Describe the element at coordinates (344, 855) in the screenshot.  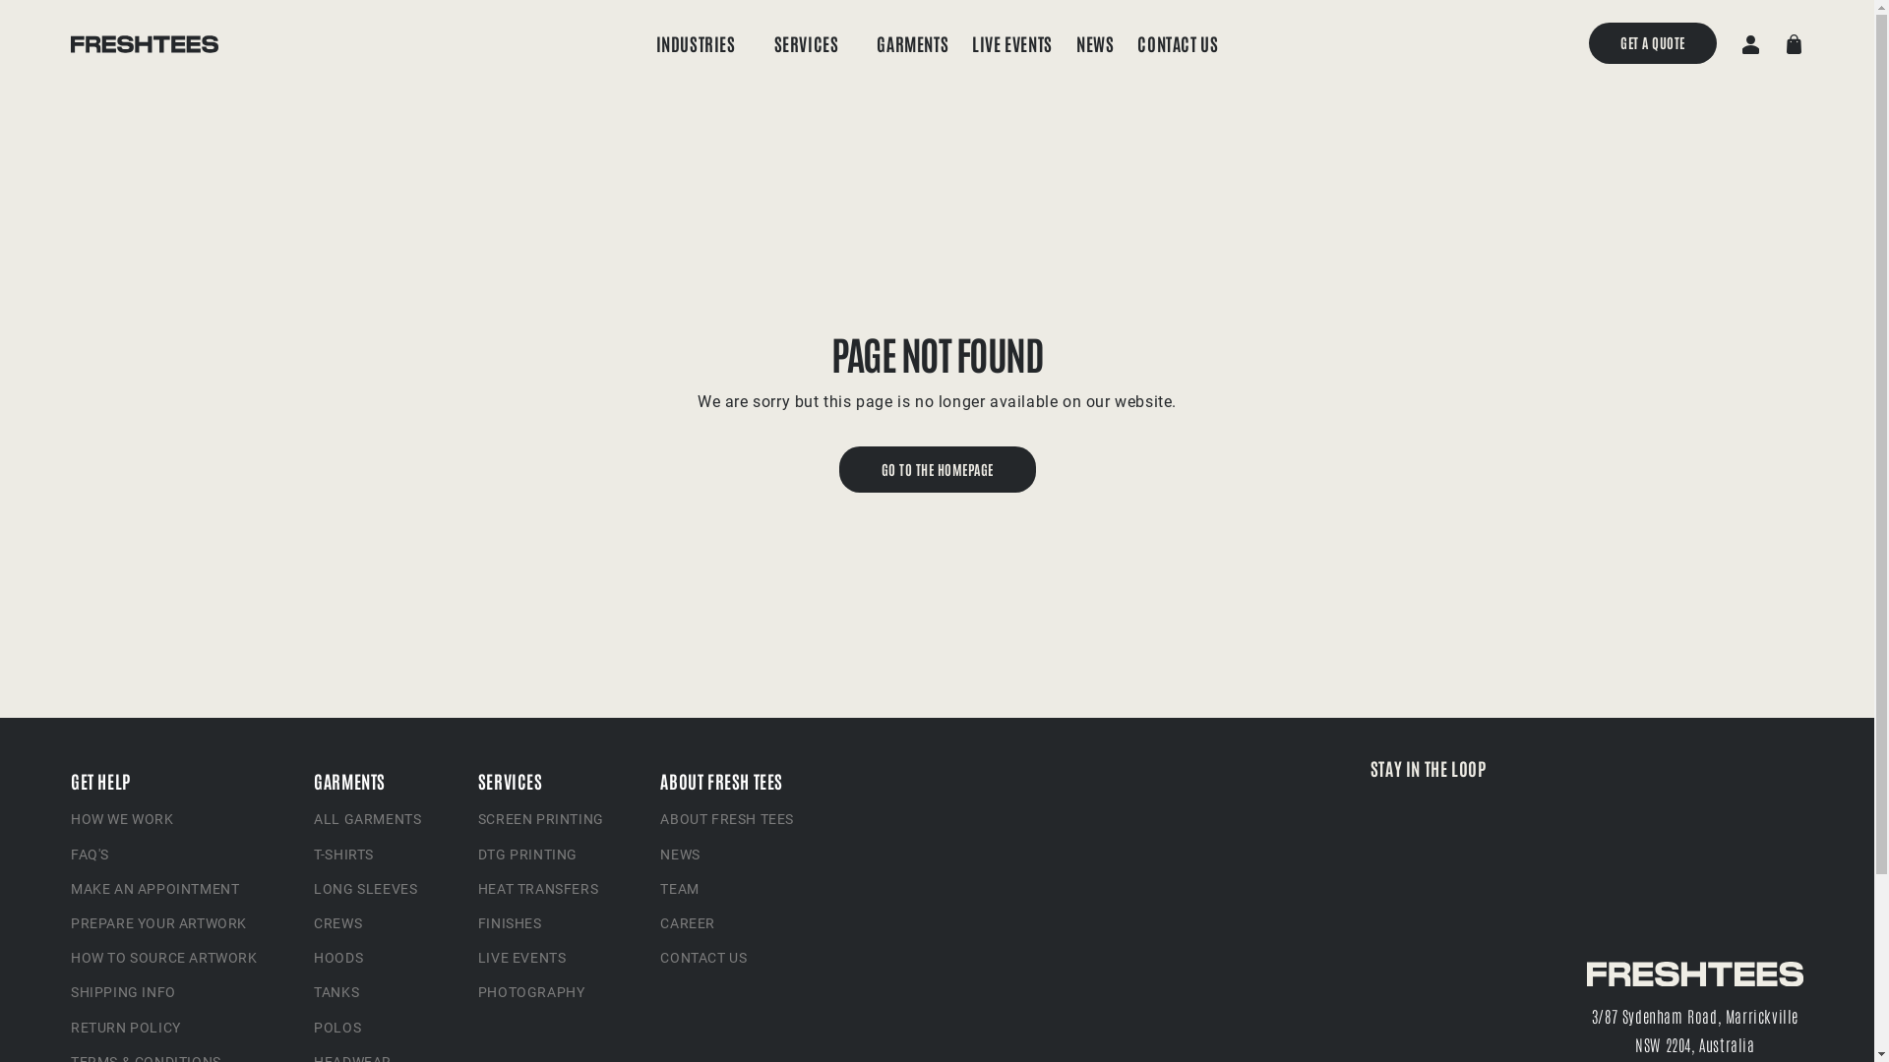
I see `T-SHIRTS` at that location.